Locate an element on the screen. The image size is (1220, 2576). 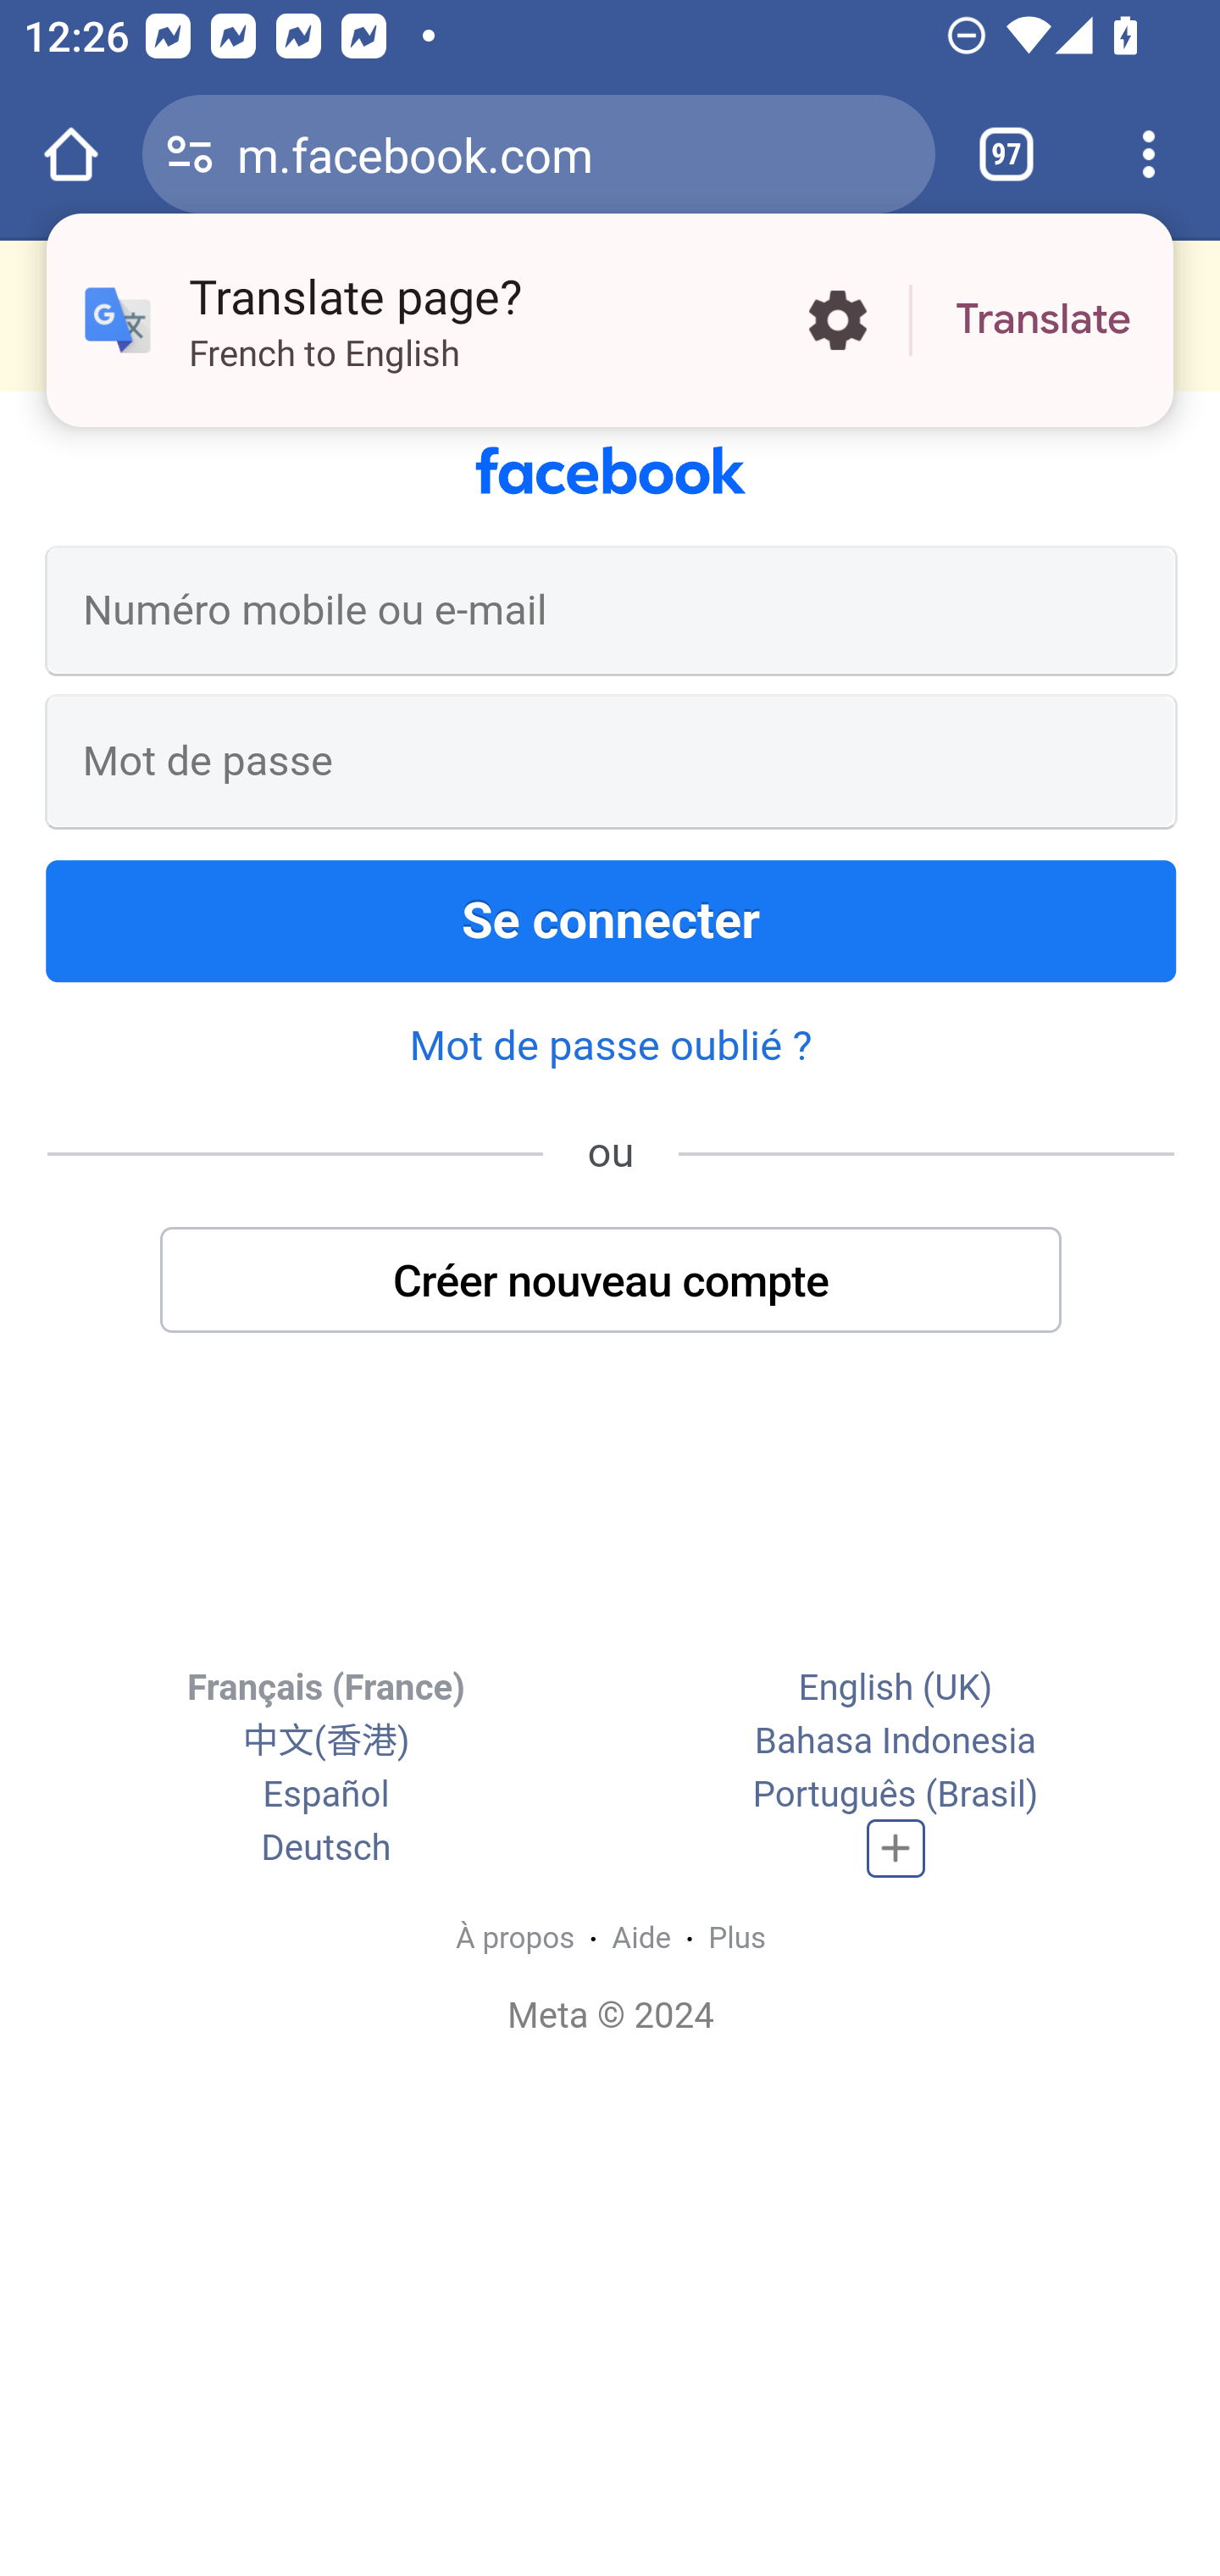
Aide is located at coordinates (641, 1938).